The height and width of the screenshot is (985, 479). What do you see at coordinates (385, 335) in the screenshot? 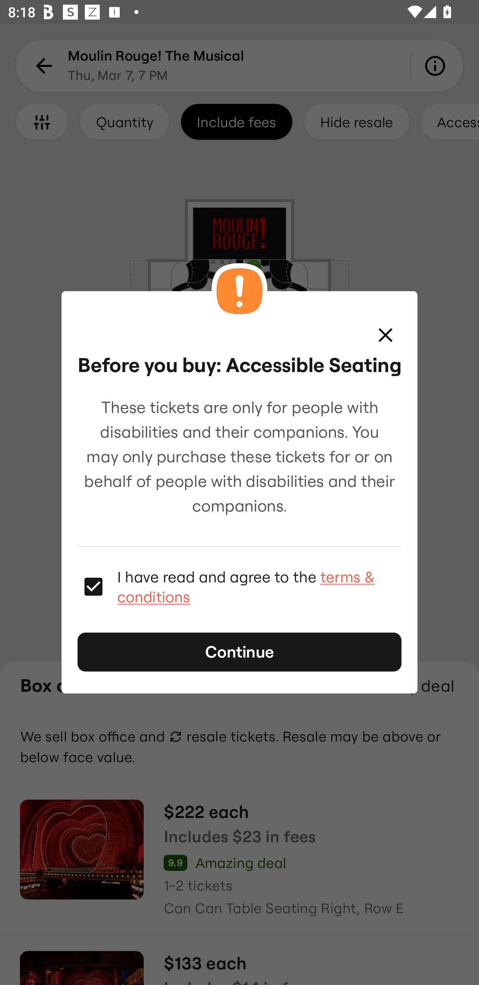
I see `Close this modal` at bounding box center [385, 335].